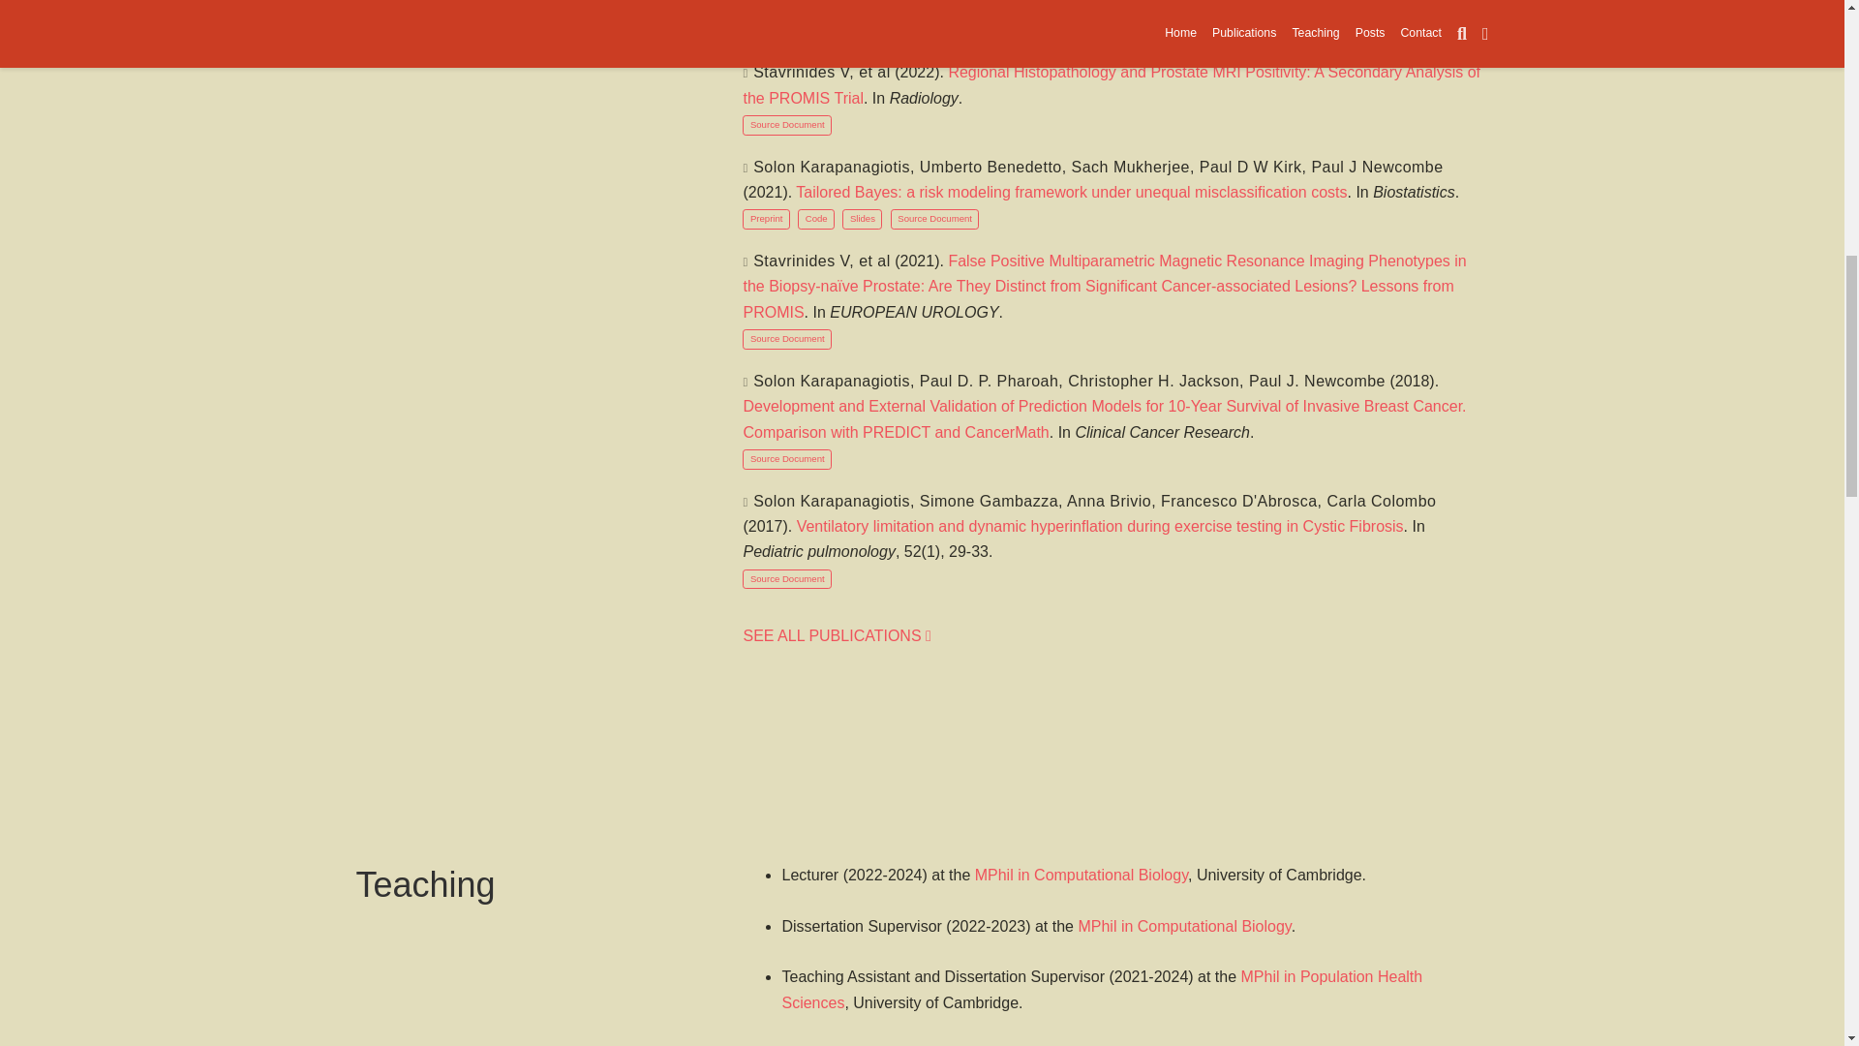  Describe the element at coordinates (786, 125) in the screenshot. I see `Source Document` at that location.